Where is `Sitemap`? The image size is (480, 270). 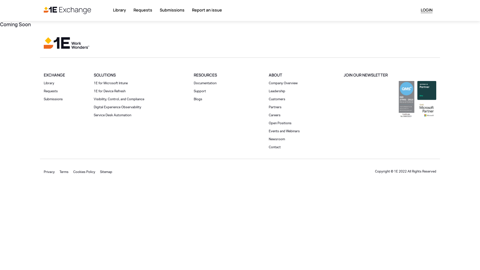 Sitemap is located at coordinates (106, 172).